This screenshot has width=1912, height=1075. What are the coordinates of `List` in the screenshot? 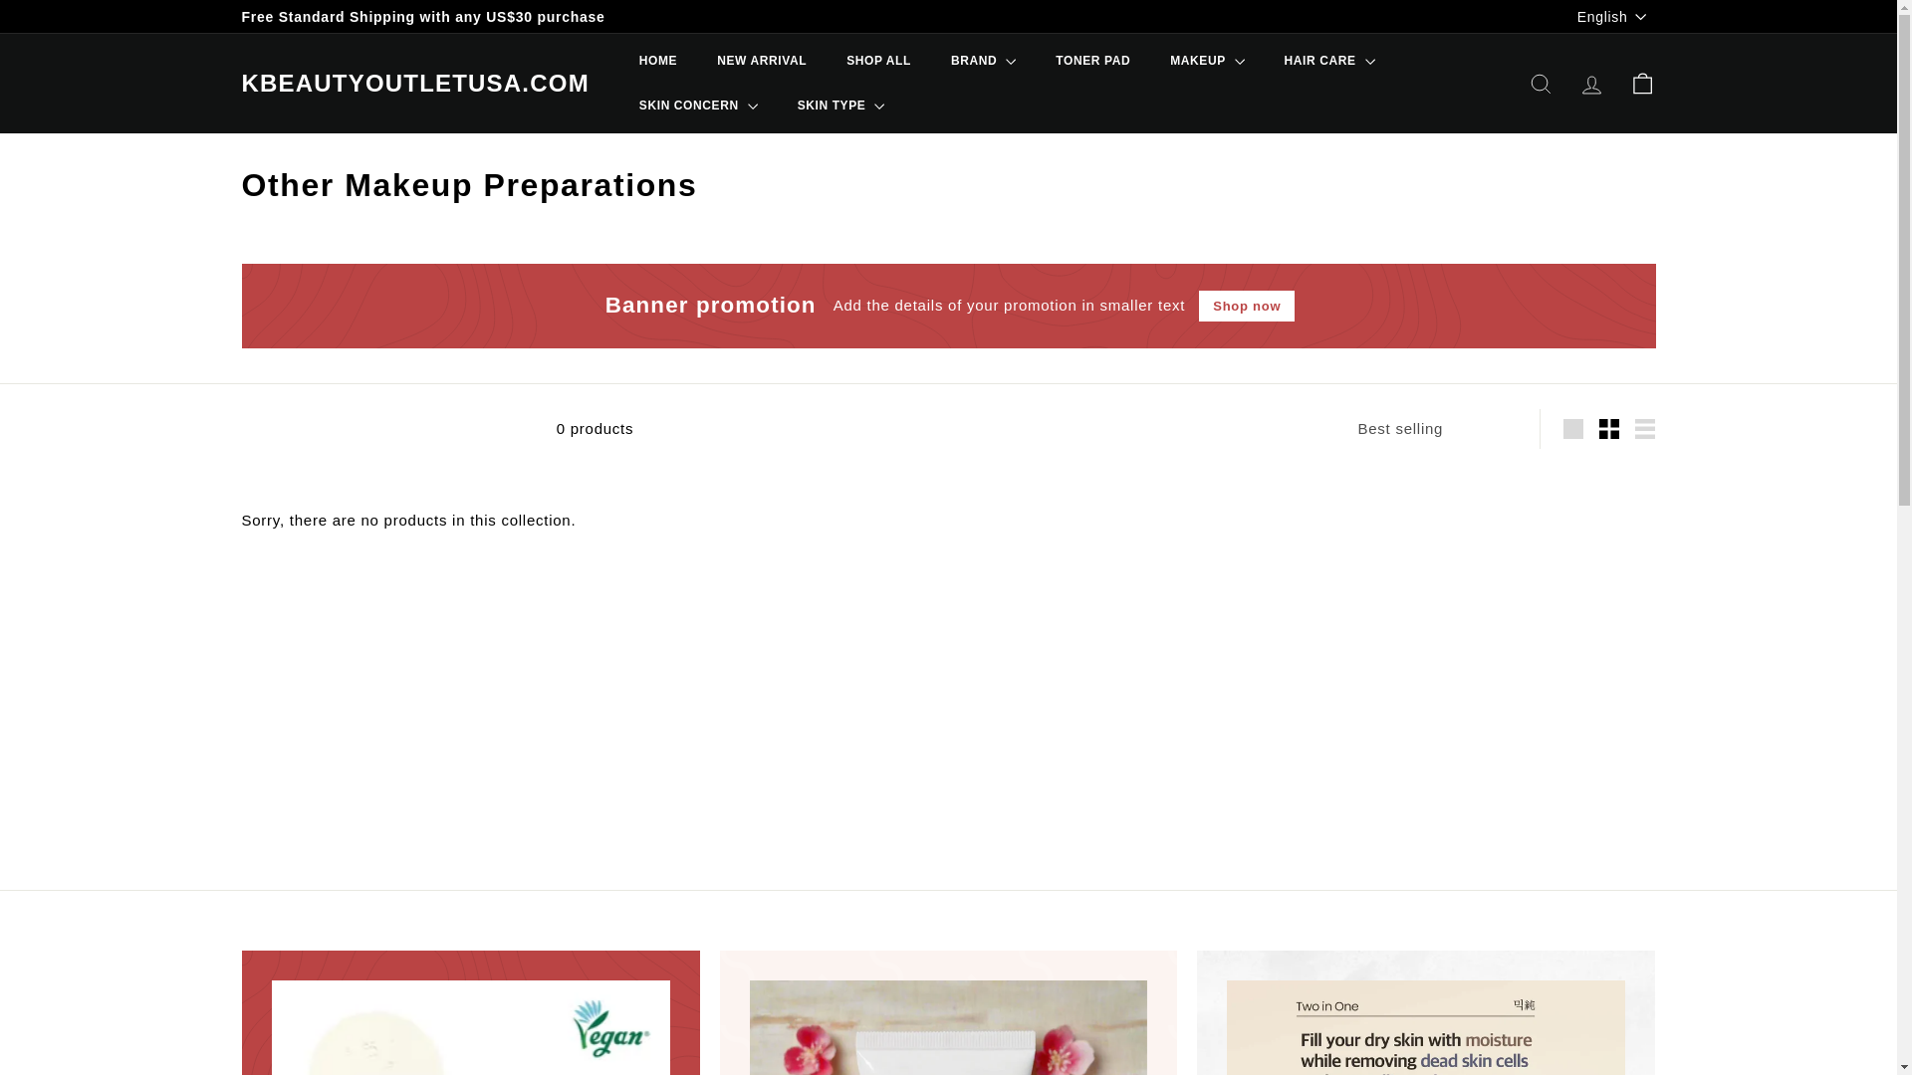 It's located at (1645, 429).